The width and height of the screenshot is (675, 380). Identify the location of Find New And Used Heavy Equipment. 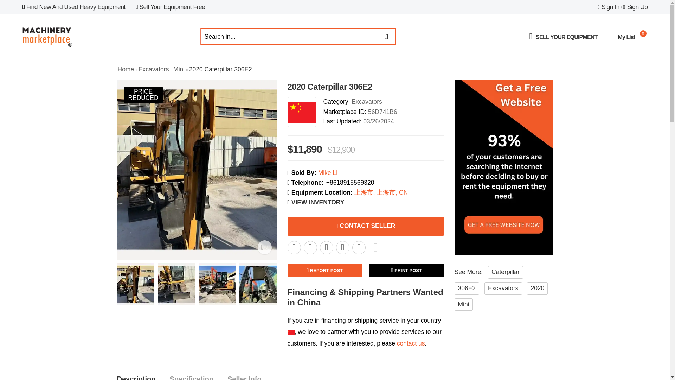
(73, 7).